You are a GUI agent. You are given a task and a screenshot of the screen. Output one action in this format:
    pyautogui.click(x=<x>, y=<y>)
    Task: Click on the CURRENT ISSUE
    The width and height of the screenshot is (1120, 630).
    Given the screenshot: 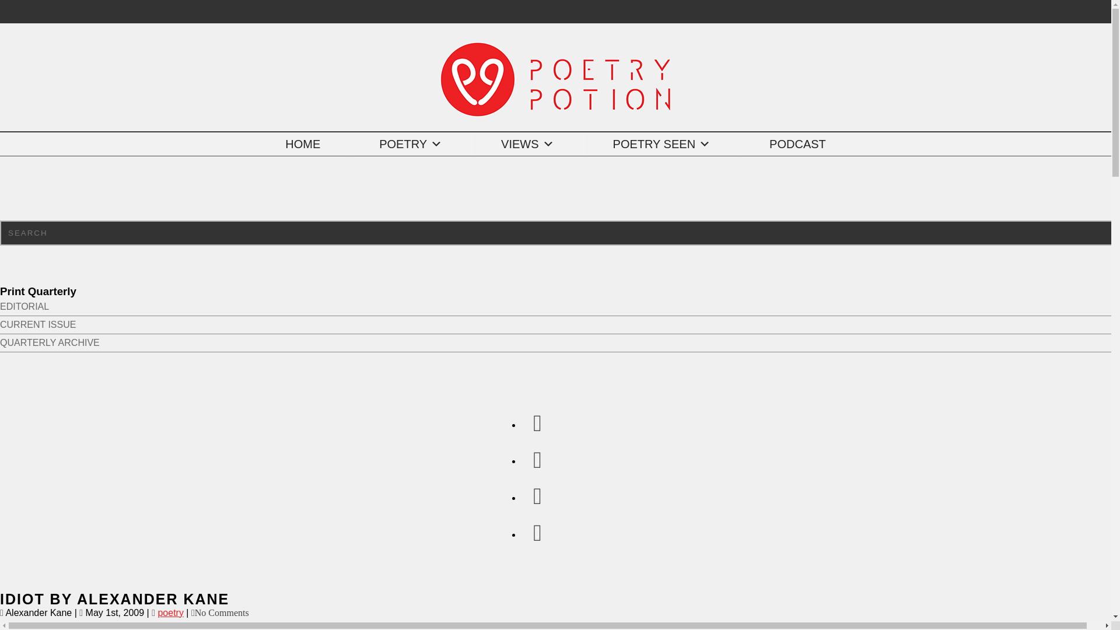 What is the action you would take?
    pyautogui.click(x=38, y=324)
    